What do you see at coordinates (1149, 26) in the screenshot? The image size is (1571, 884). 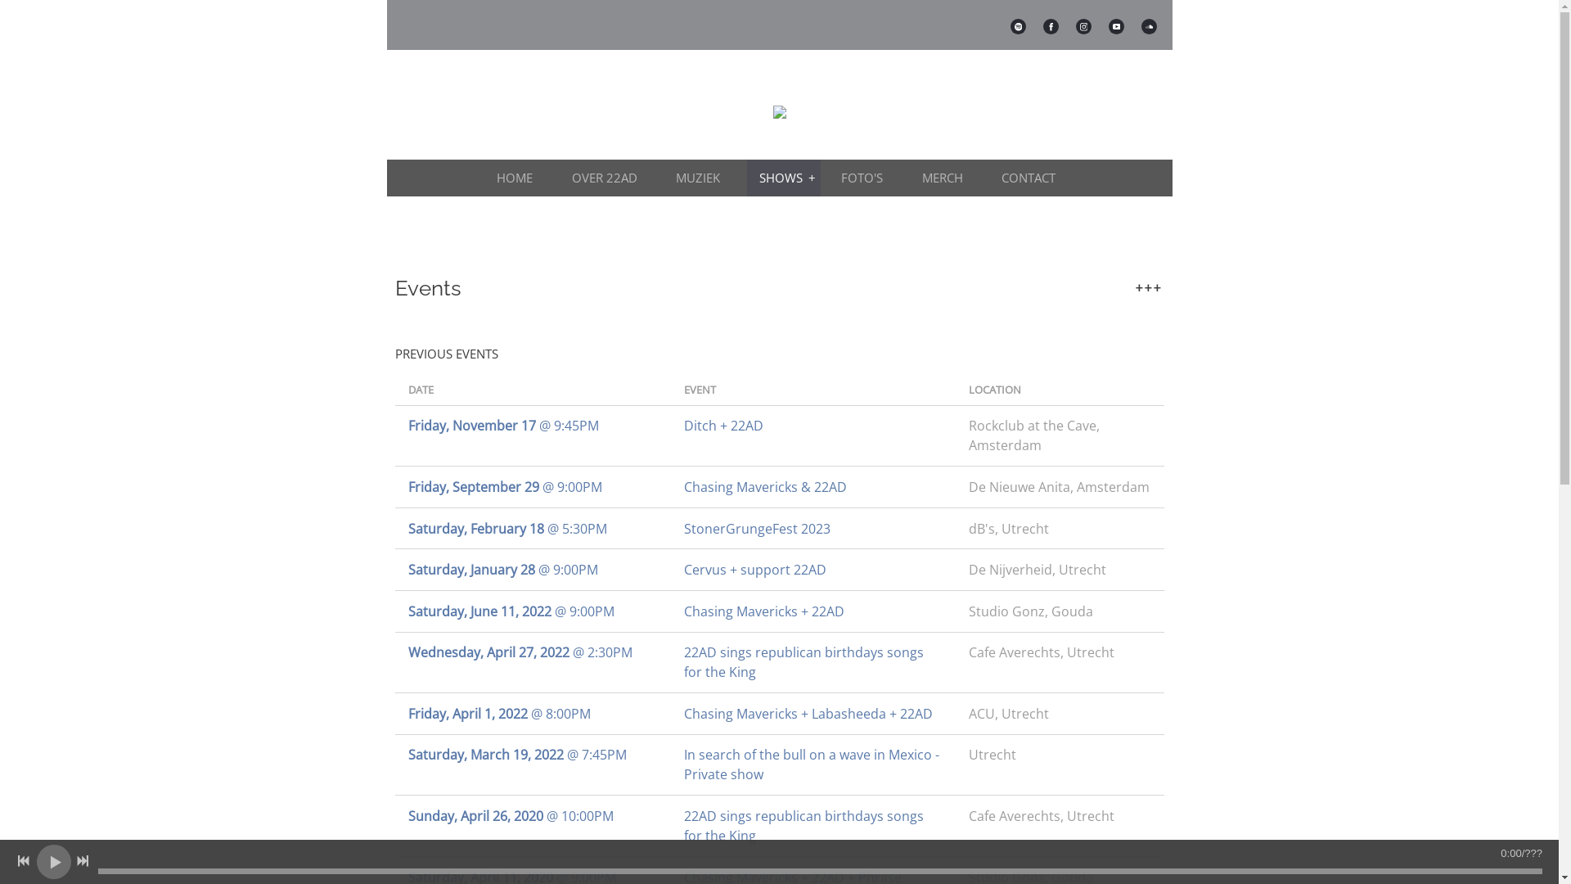 I see `http://soundcloud.com/22-ad` at bounding box center [1149, 26].